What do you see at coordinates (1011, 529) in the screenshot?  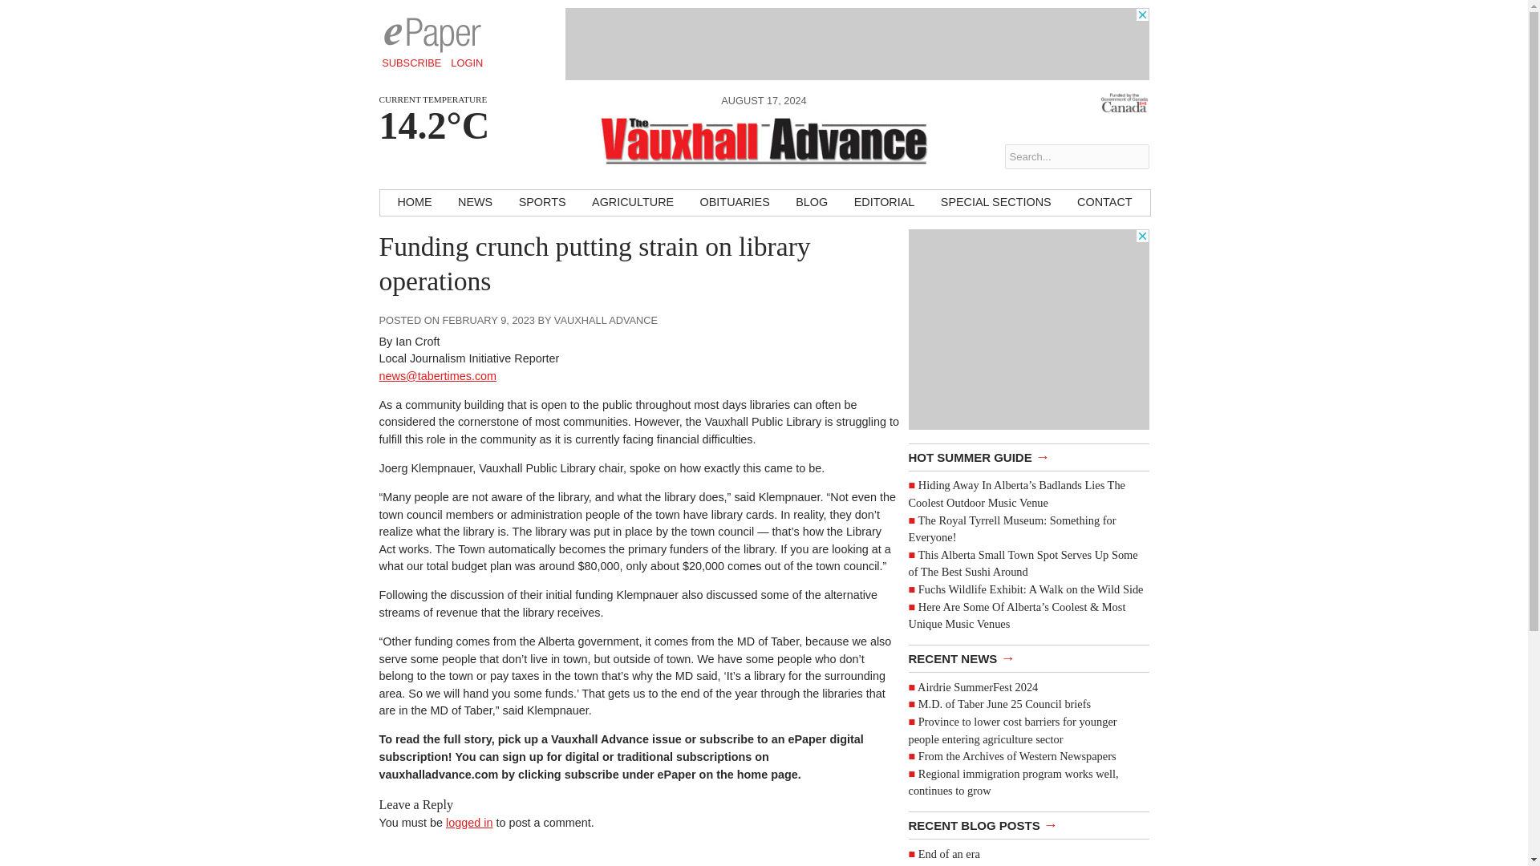 I see `The Royal Tyrrell Museum: Something for Everyone!` at bounding box center [1011, 529].